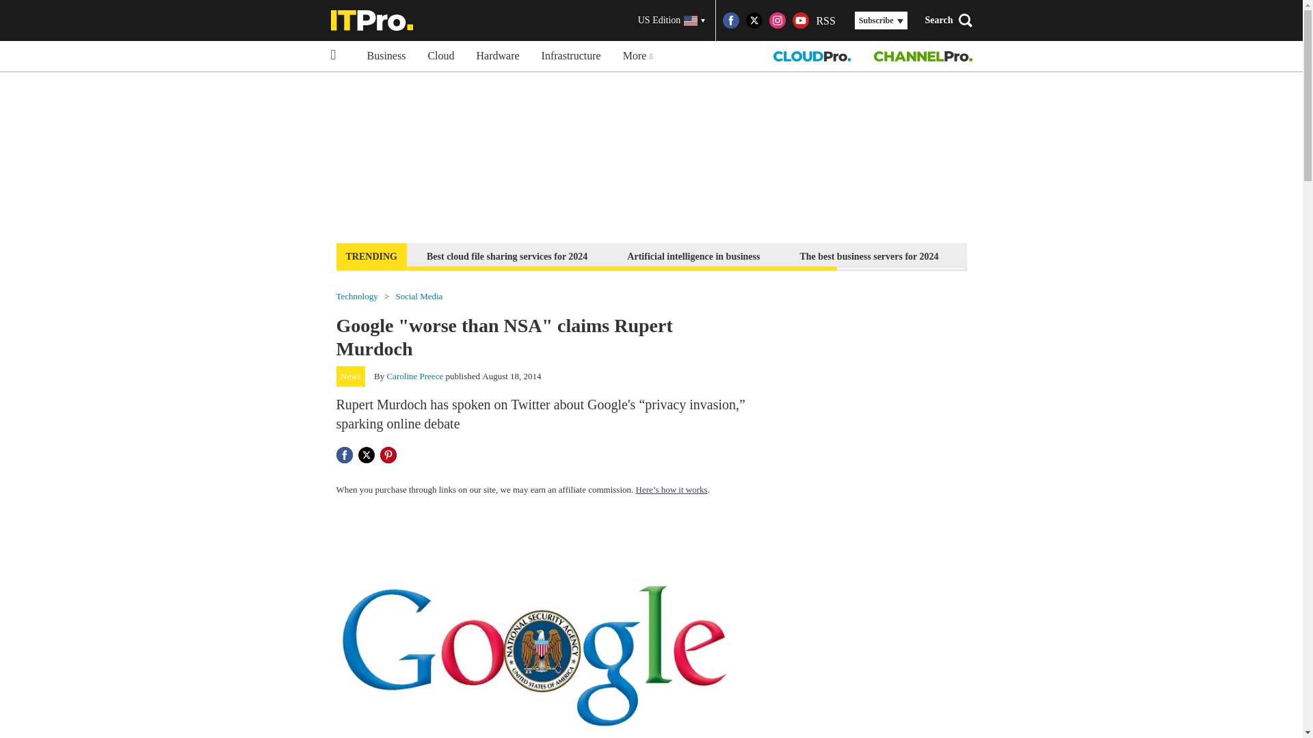 The image size is (1313, 738). Describe the element at coordinates (1048, 256) in the screenshot. I see `Subscribe to the ITPro newsletter` at that location.